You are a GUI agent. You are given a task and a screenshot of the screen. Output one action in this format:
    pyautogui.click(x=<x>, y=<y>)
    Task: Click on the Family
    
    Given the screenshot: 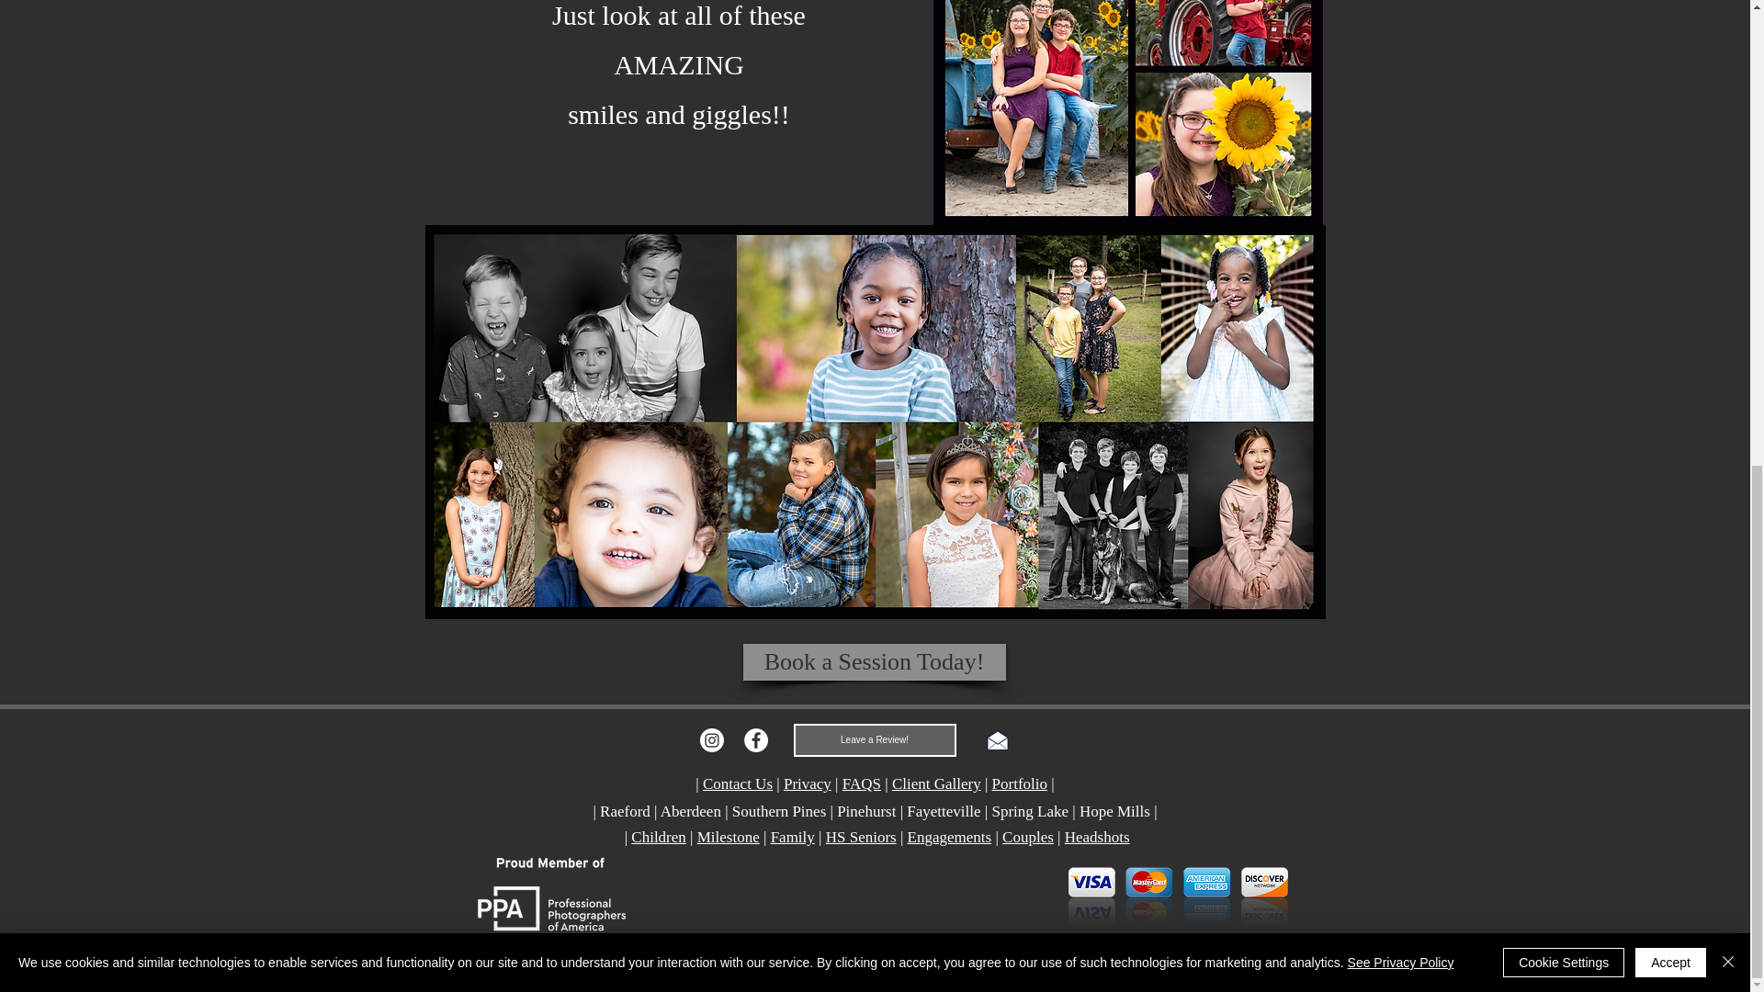 What is the action you would take?
    pyautogui.click(x=793, y=837)
    